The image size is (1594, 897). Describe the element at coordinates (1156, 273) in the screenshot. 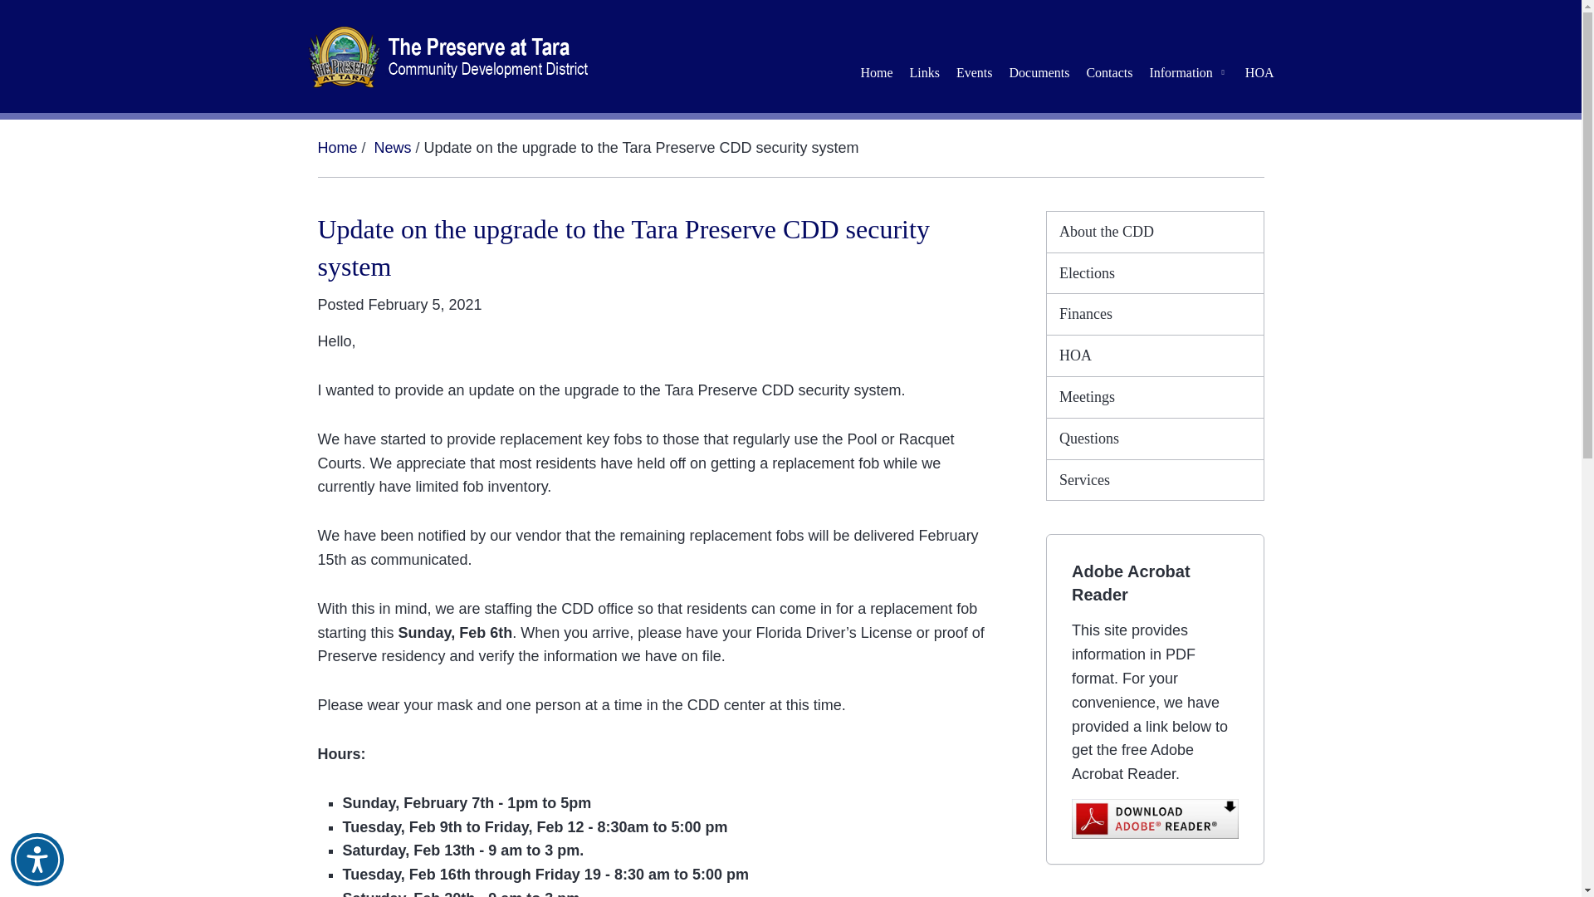

I see `Elections` at that location.